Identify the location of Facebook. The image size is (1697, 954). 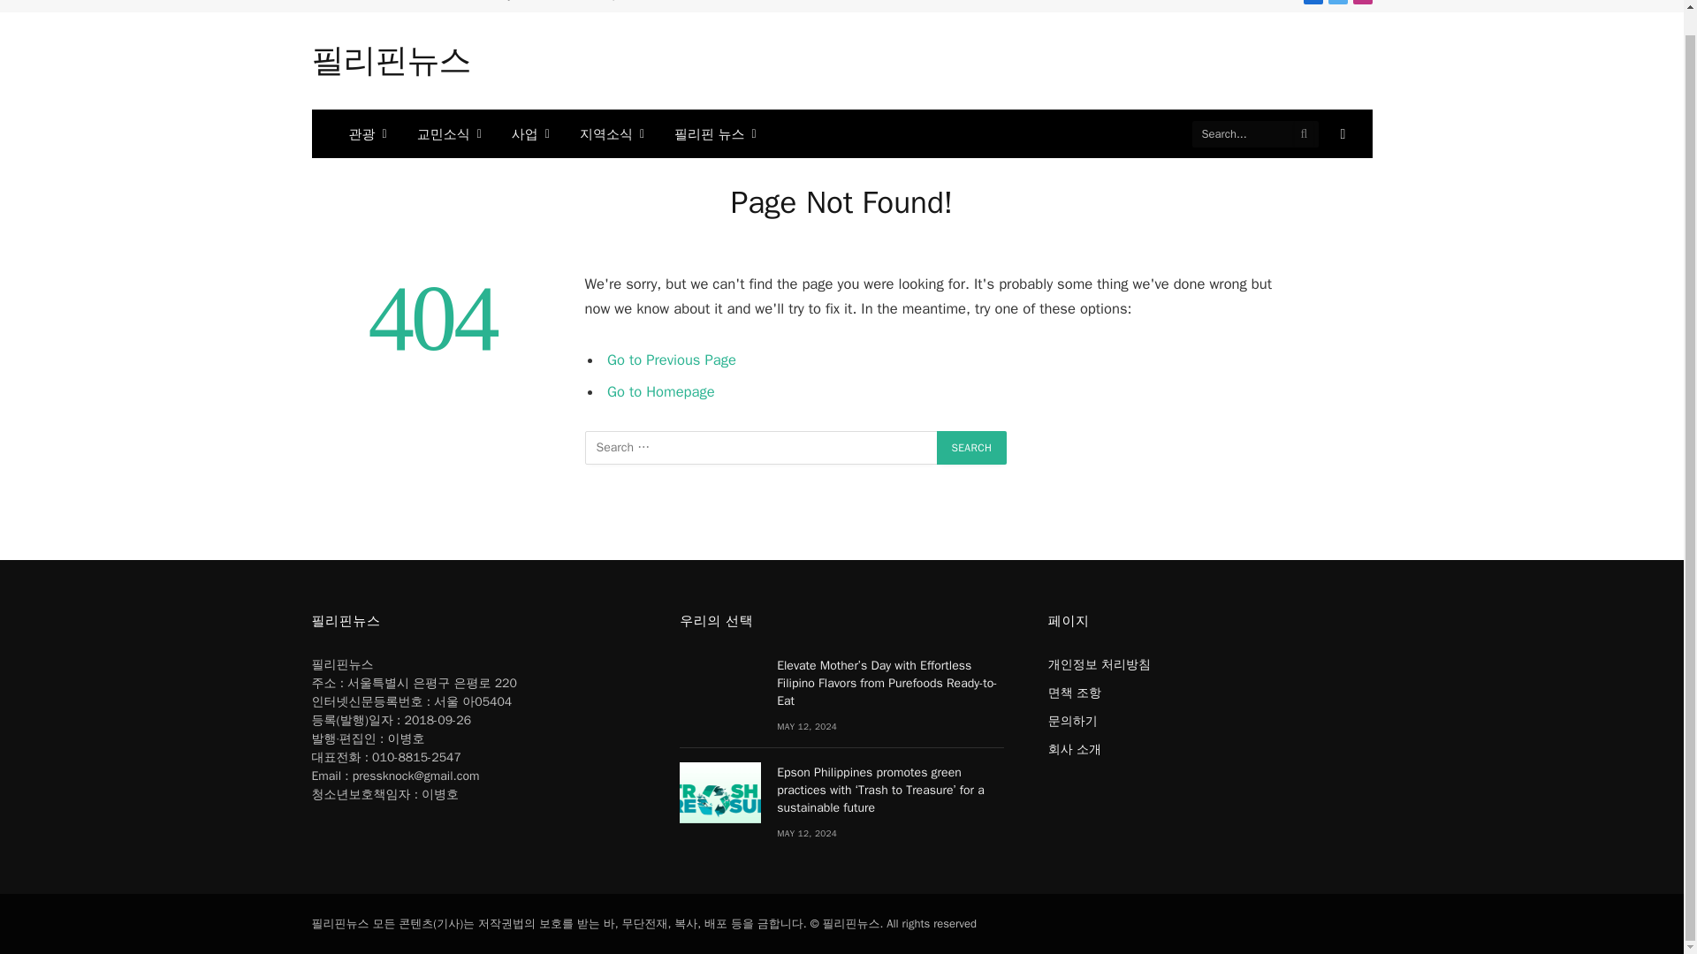
(1312, 2).